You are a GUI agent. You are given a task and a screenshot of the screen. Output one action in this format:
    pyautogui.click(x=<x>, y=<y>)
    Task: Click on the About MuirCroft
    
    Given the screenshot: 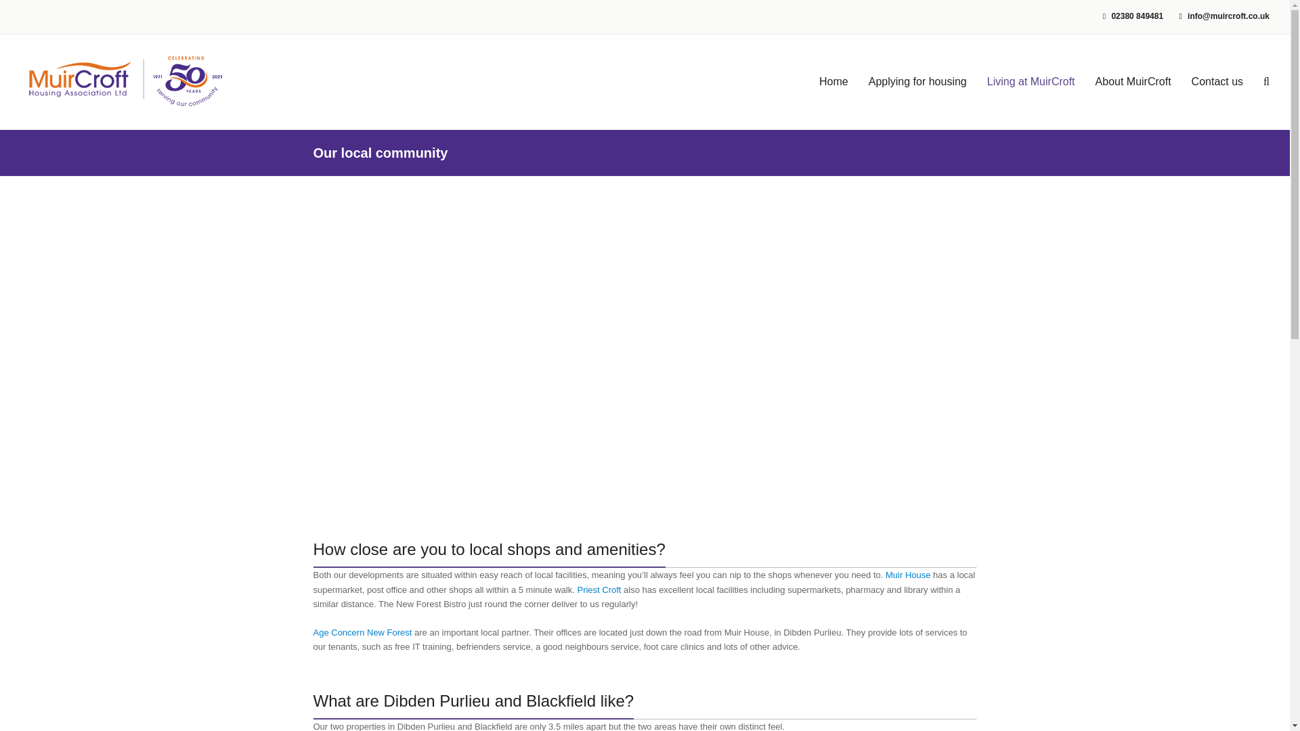 What is the action you would take?
    pyautogui.click(x=1133, y=81)
    